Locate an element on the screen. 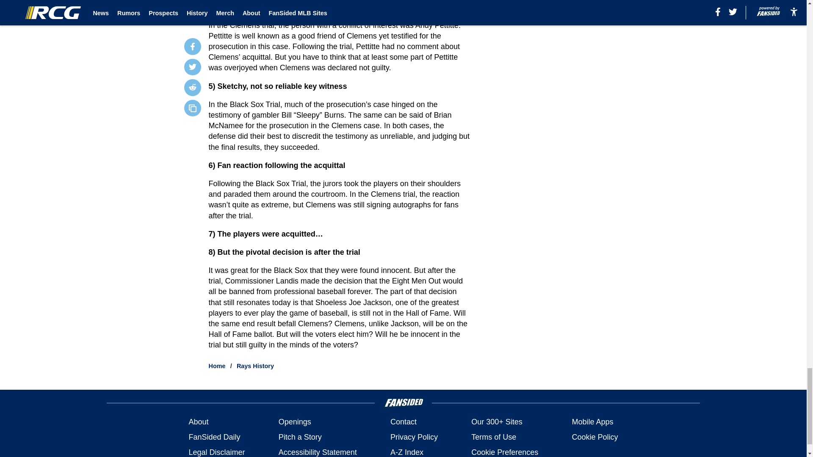 This screenshot has width=813, height=457. About is located at coordinates (198, 421).